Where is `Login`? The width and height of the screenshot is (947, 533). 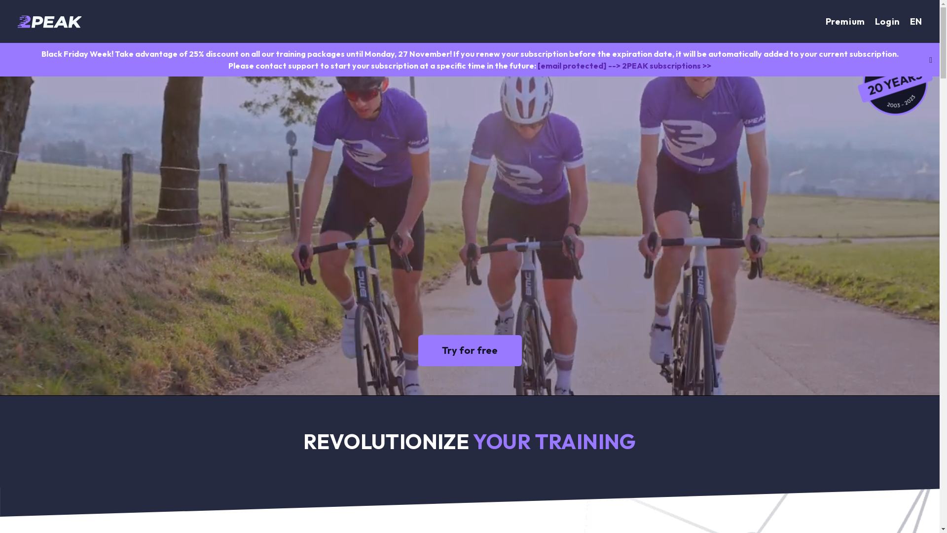 Login is located at coordinates (888, 22).